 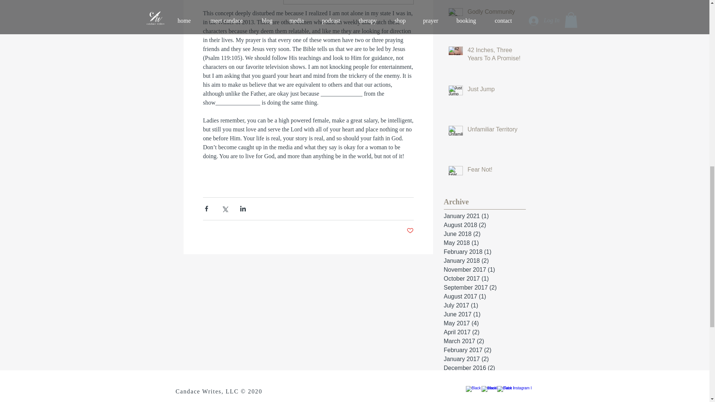 I want to click on Just Jump, so click(x=494, y=91).